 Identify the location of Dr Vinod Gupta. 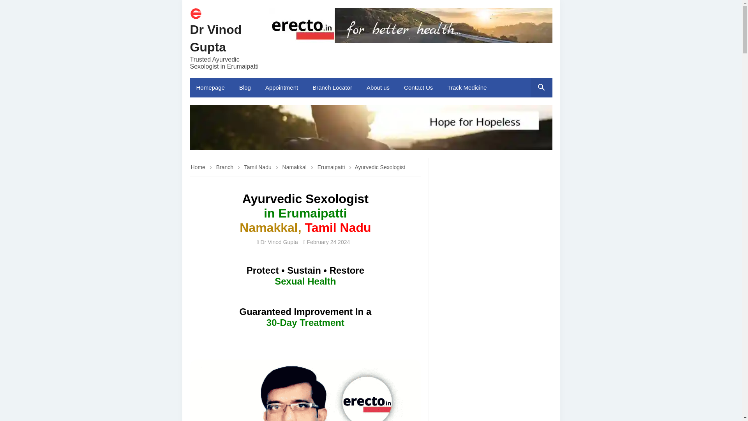
(216, 38).